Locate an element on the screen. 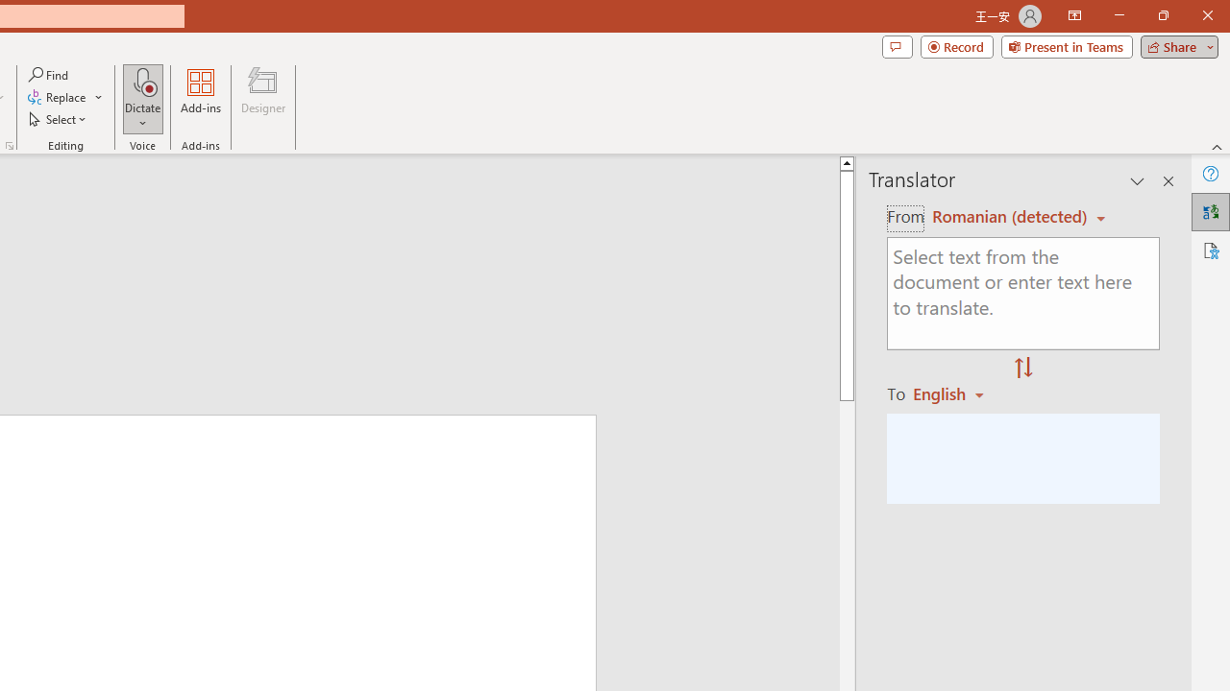 Image resolution: width=1230 pixels, height=691 pixels. Translator is located at coordinates (1211, 211).